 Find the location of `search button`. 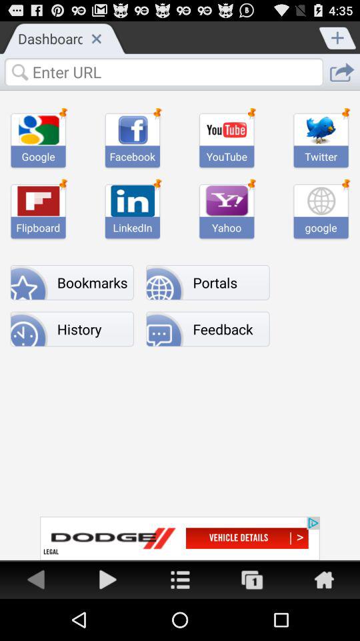

search button is located at coordinates (163, 71).